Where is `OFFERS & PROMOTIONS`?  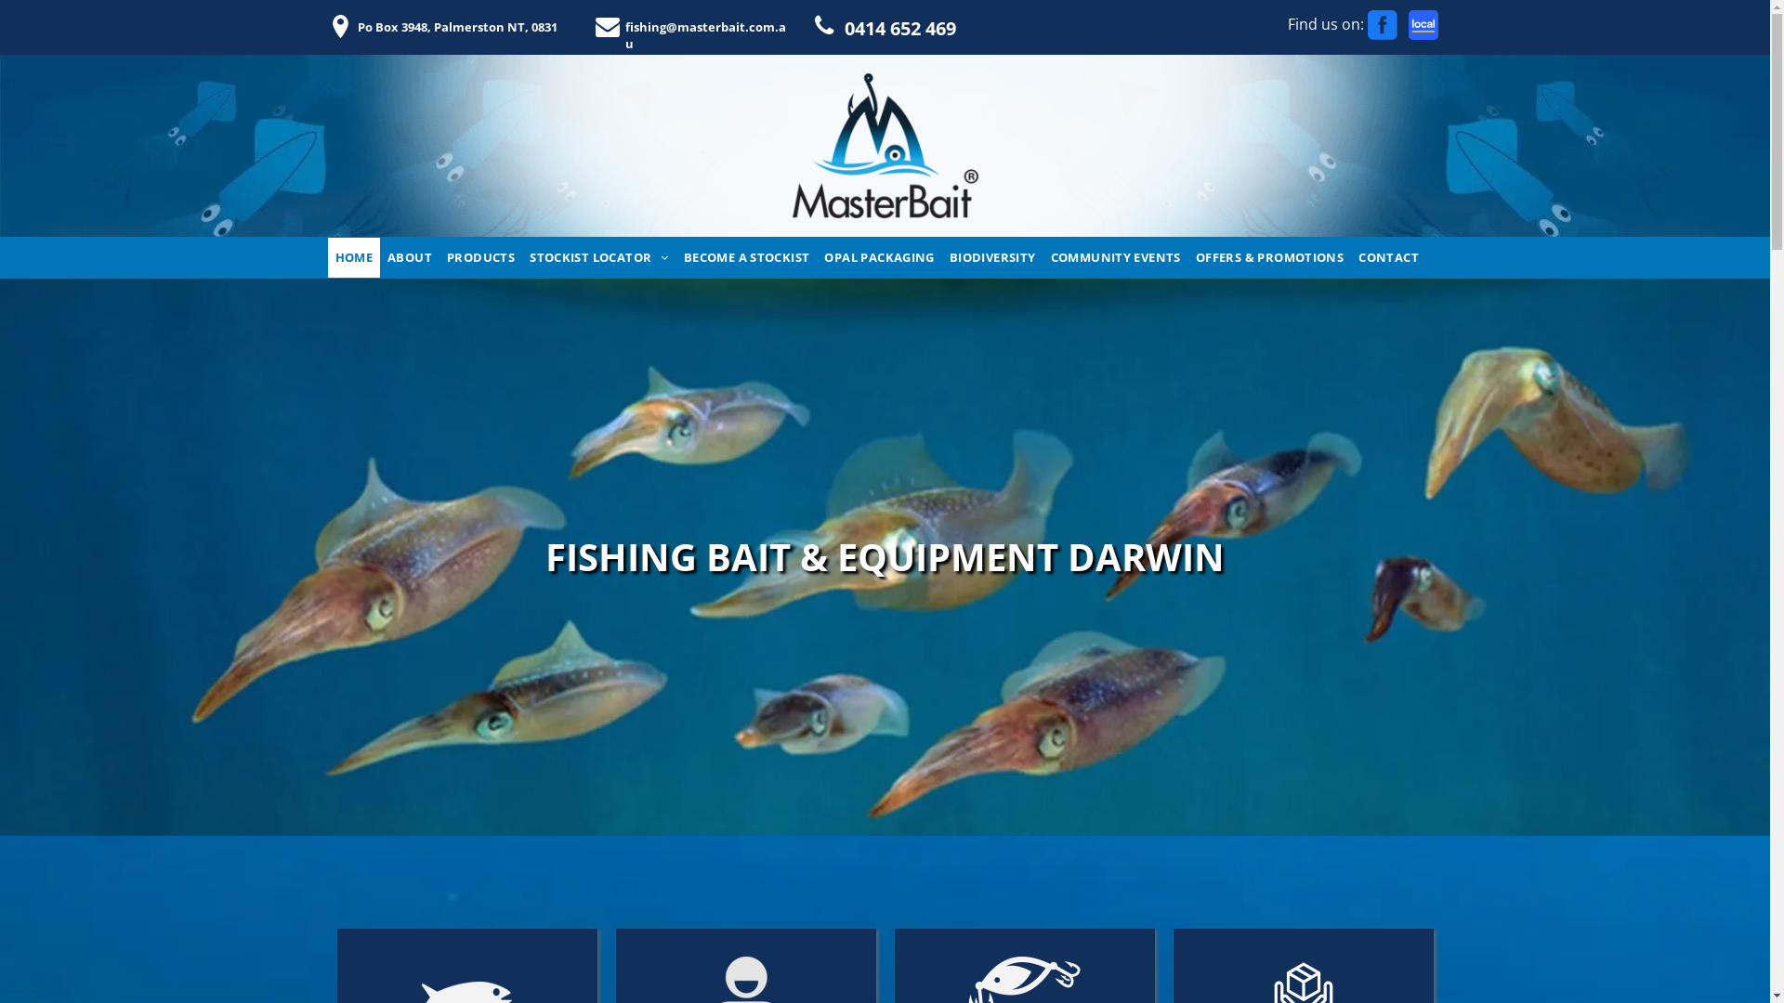
OFFERS & PROMOTIONS is located at coordinates (1269, 258).